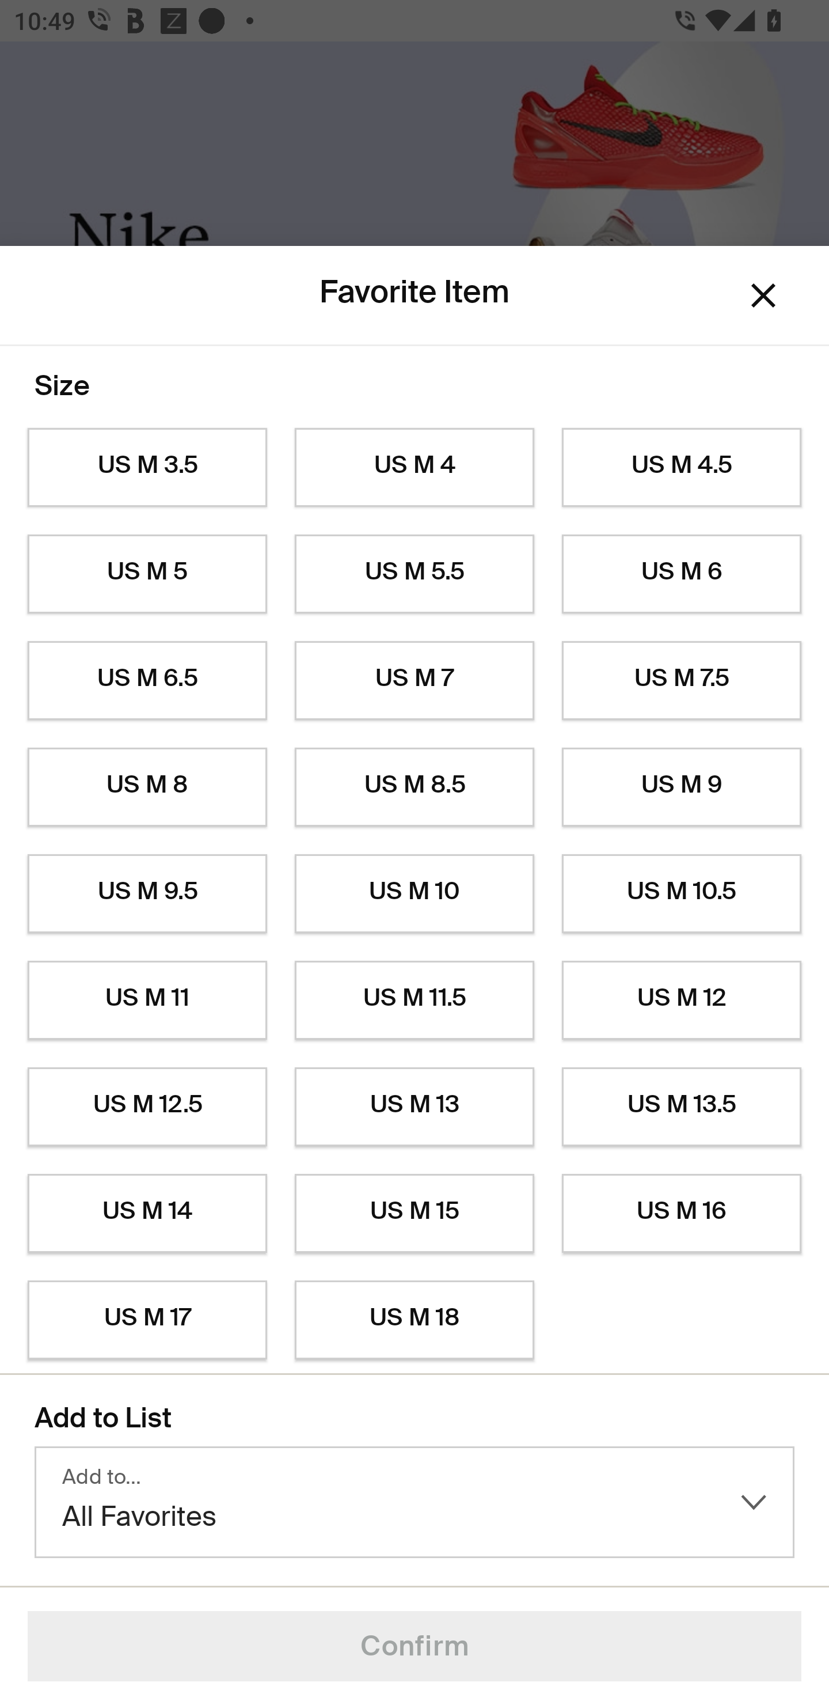  What do you see at coordinates (763, 296) in the screenshot?
I see `Dismiss` at bounding box center [763, 296].